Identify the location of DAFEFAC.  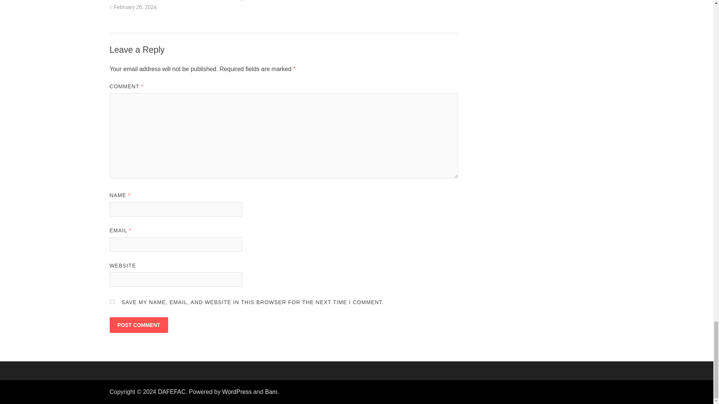
(172, 392).